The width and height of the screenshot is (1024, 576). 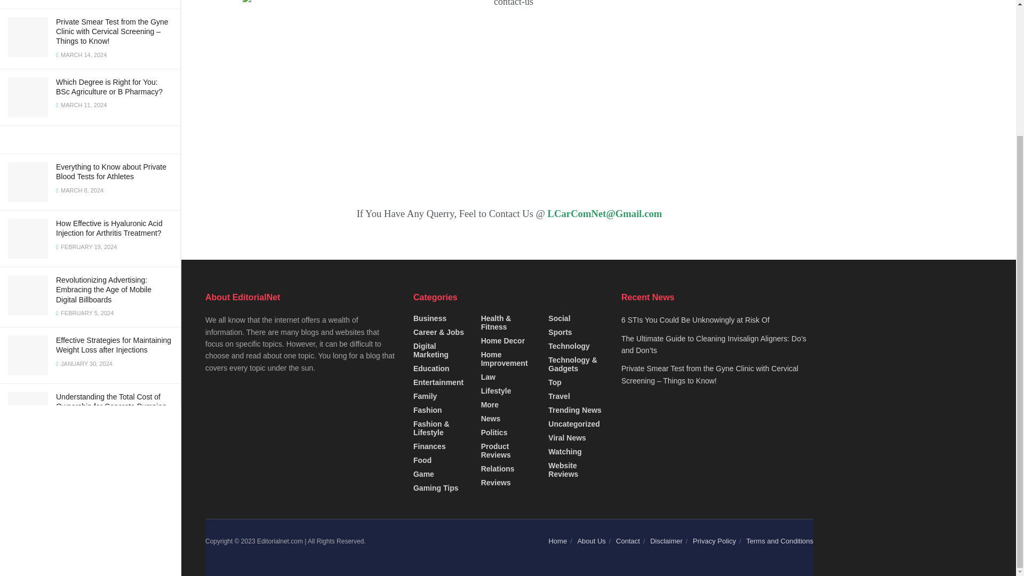 I want to click on Everything to Know about Private Blood Tests for Athletes, so click(x=111, y=172).